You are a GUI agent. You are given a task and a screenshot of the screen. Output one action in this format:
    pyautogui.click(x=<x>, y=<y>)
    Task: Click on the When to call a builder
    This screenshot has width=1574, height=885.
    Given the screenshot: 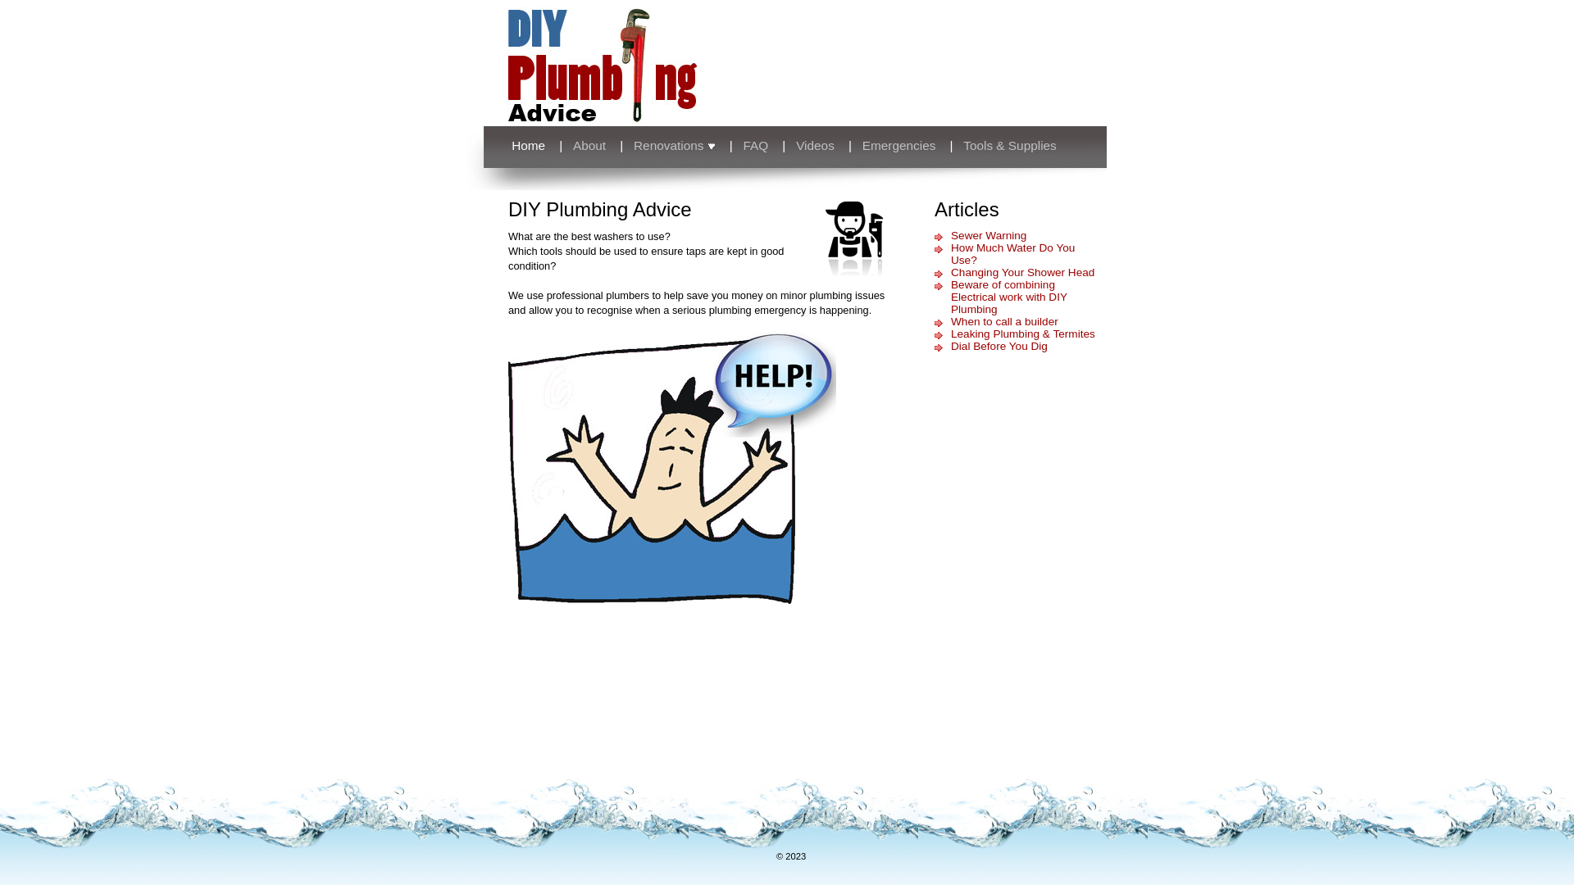 What is the action you would take?
    pyautogui.click(x=1005, y=321)
    